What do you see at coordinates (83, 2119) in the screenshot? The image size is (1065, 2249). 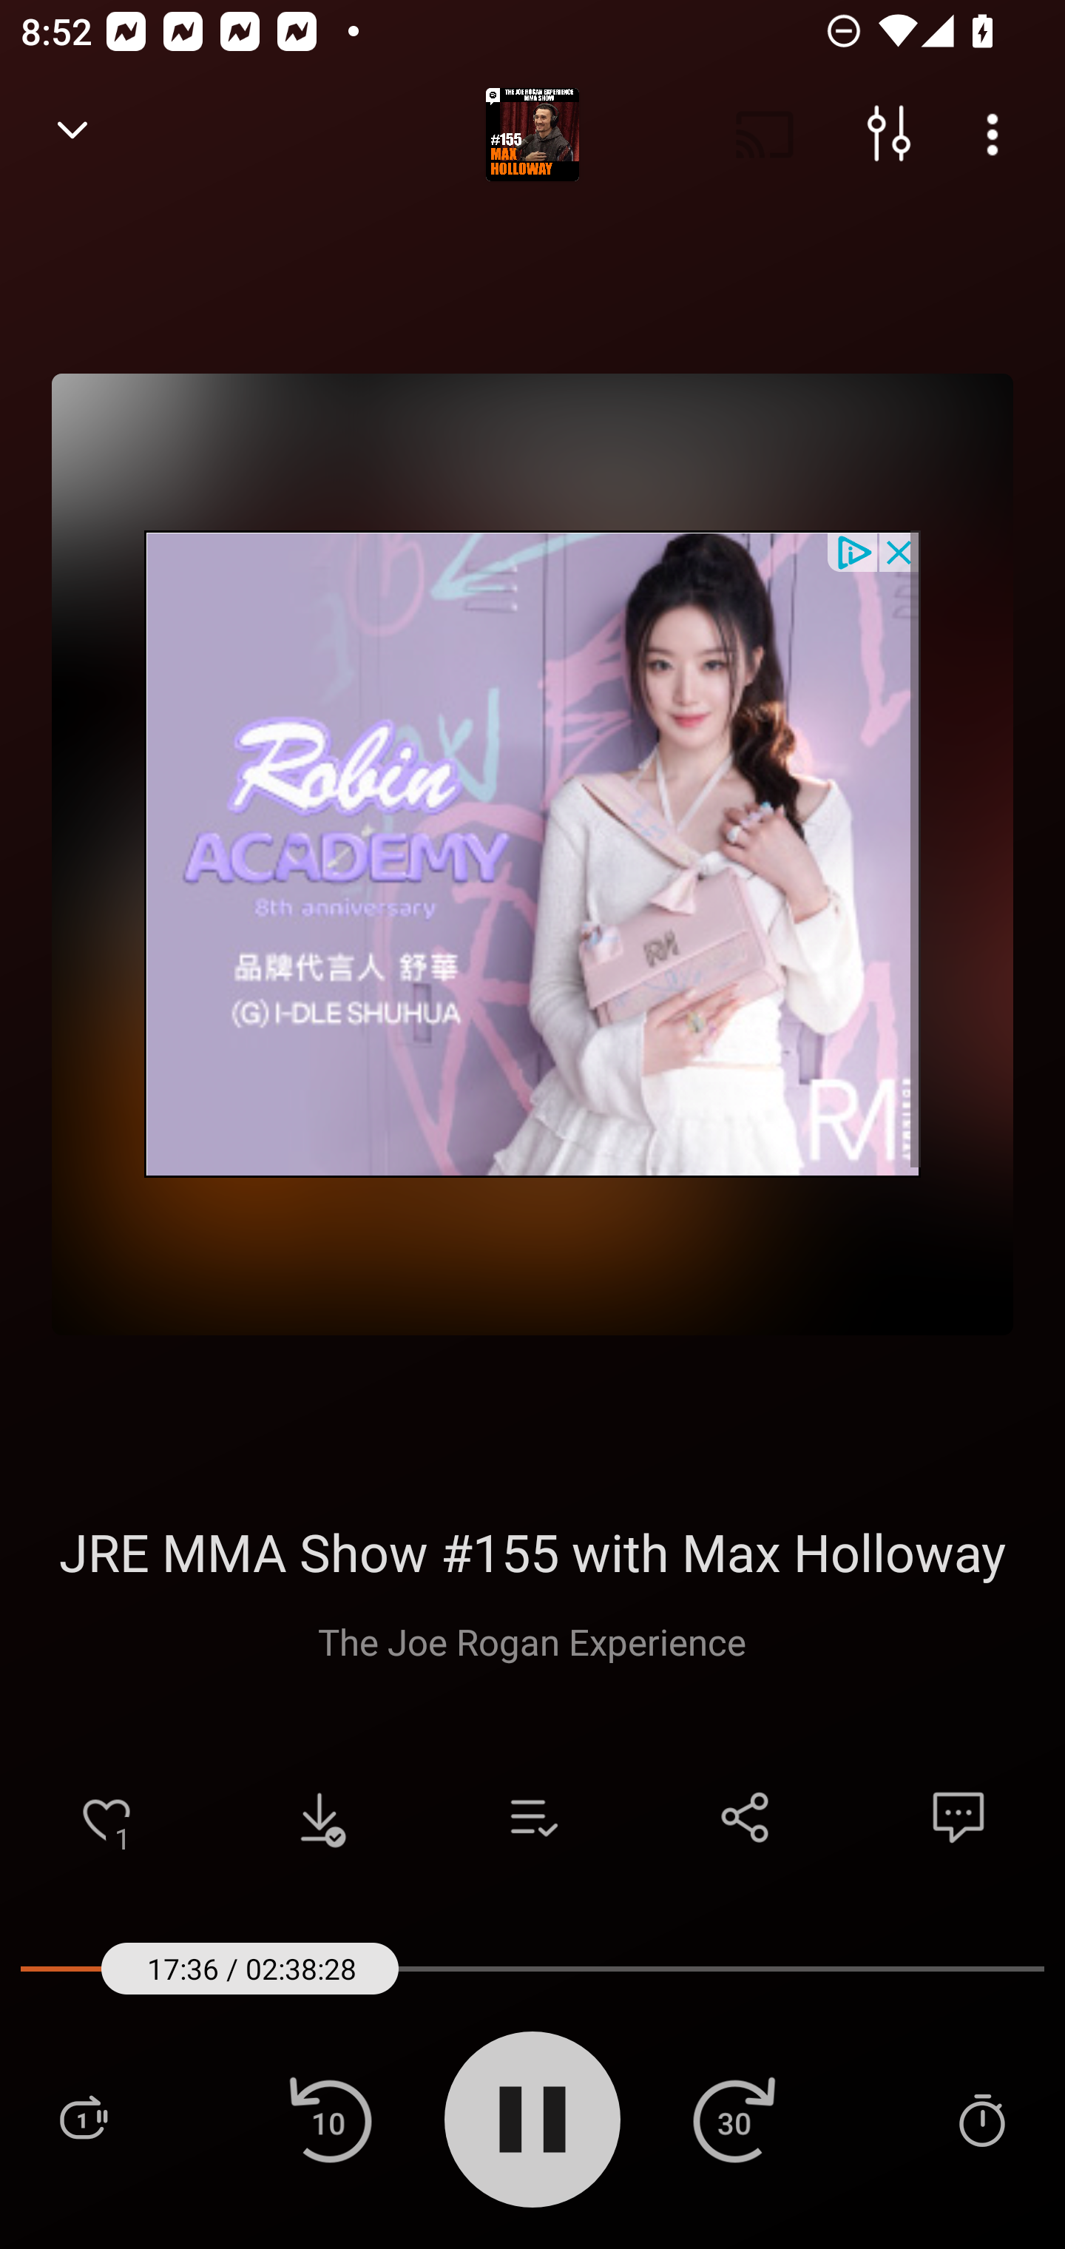 I see ` Playlist` at bounding box center [83, 2119].